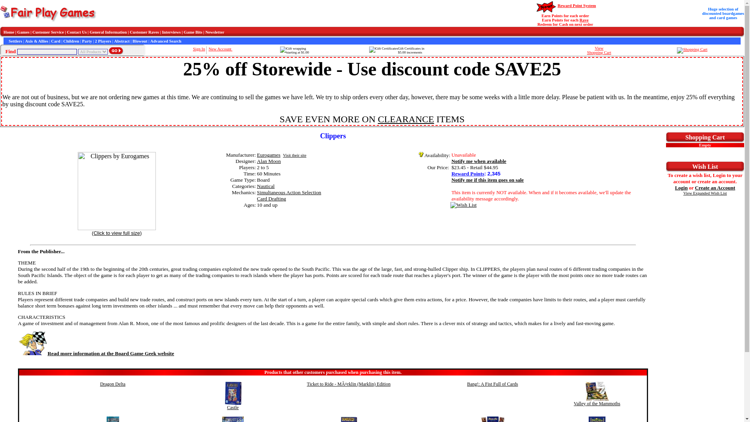 The height and width of the screenshot is (422, 750). What do you see at coordinates (171, 32) in the screenshot?
I see `Interviews` at bounding box center [171, 32].